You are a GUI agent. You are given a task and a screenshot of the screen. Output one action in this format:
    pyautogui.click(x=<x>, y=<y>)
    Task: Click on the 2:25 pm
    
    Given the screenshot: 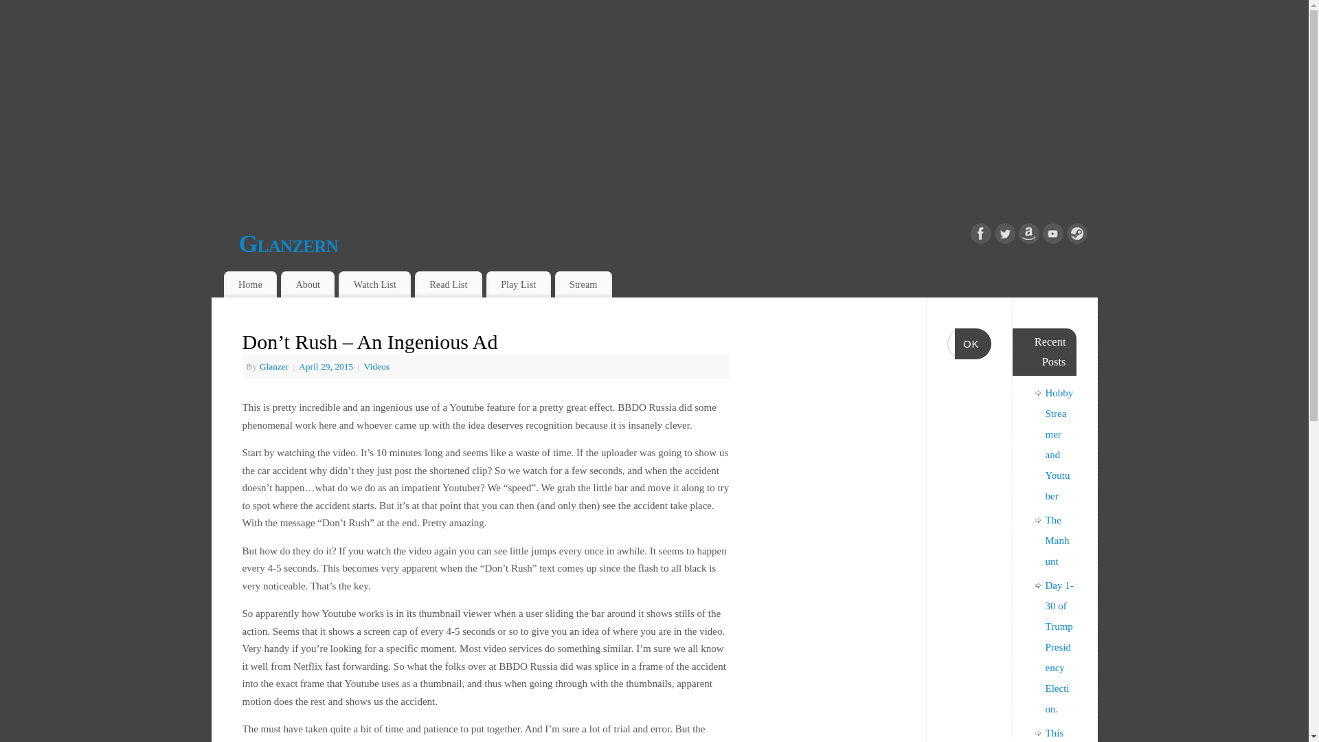 What is the action you would take?
    pyautogui.click(x=327, y=366)
    